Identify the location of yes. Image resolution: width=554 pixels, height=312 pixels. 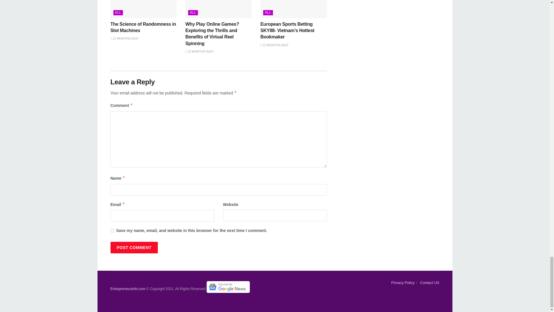
(112, 231).